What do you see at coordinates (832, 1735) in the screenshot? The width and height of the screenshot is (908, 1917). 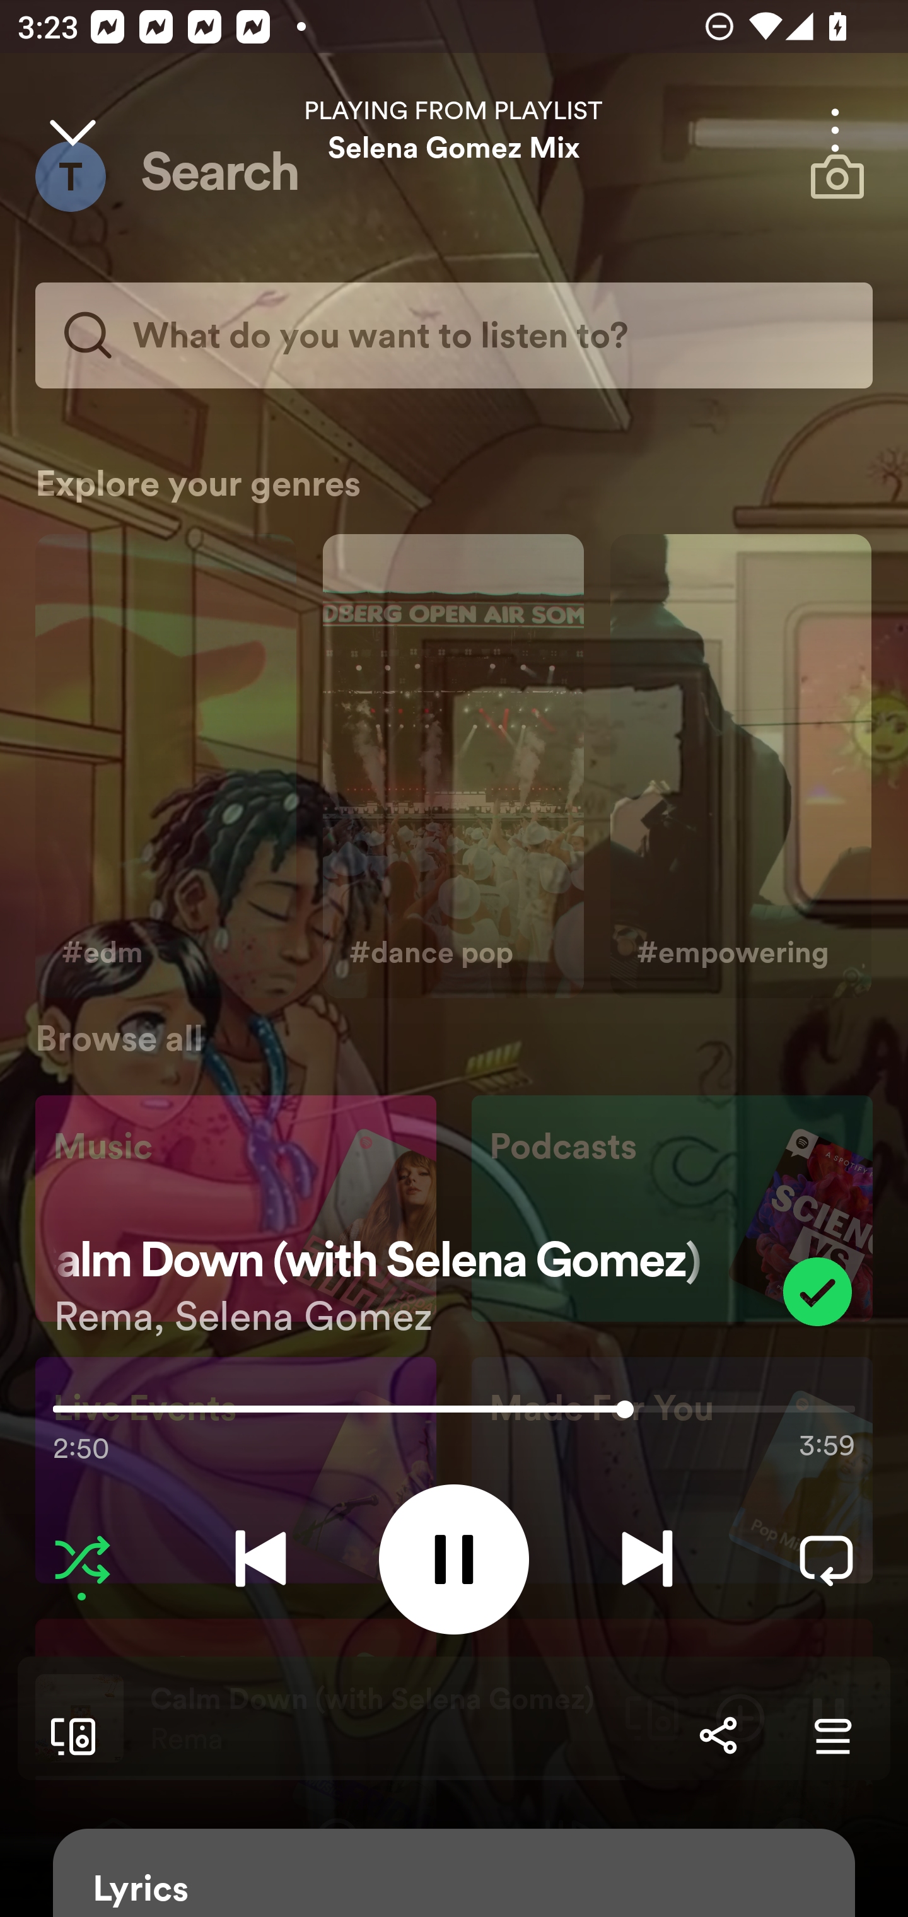 I see `Go to Queue` at bounding box center [832, 1735].